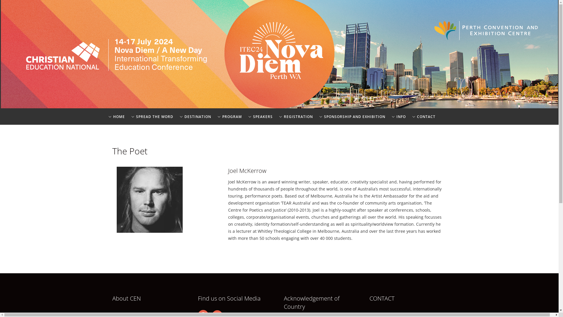  I want to click on INFO, so click(398, 121).